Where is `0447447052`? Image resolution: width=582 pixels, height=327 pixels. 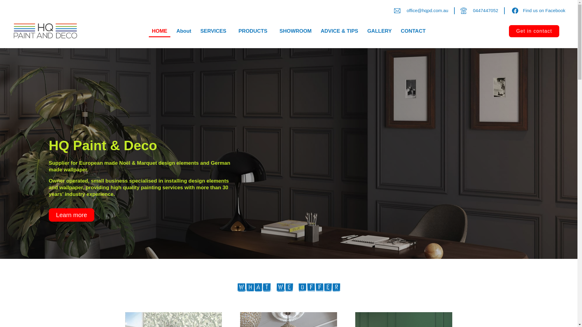
0447447052 is located at coordinates (480, 11).